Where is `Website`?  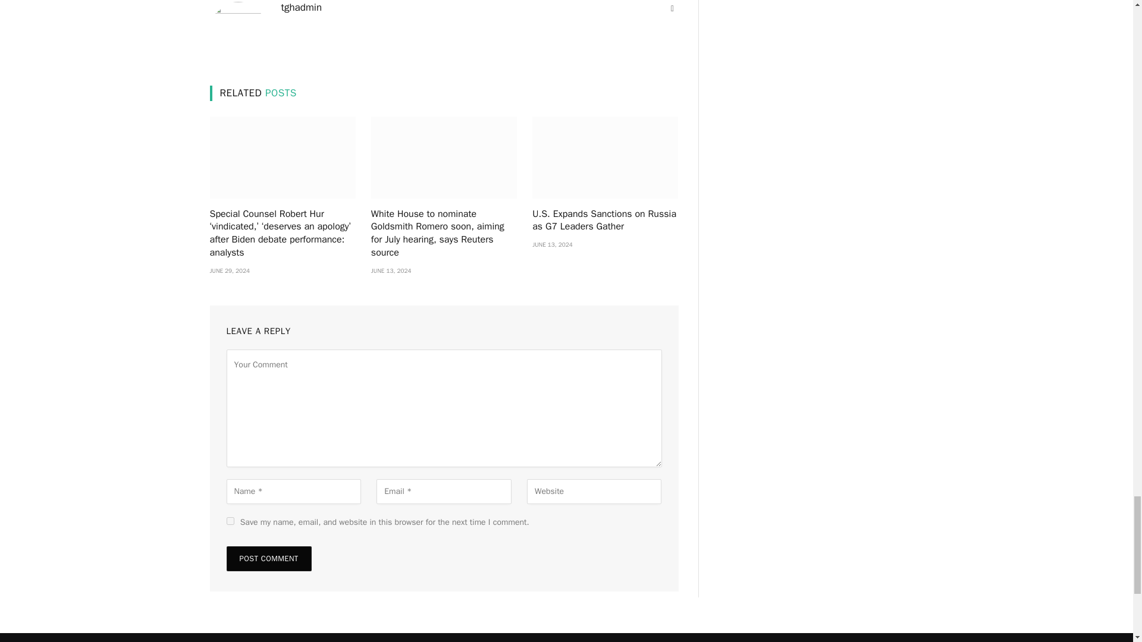
Website is located at coordinates (672, 8).